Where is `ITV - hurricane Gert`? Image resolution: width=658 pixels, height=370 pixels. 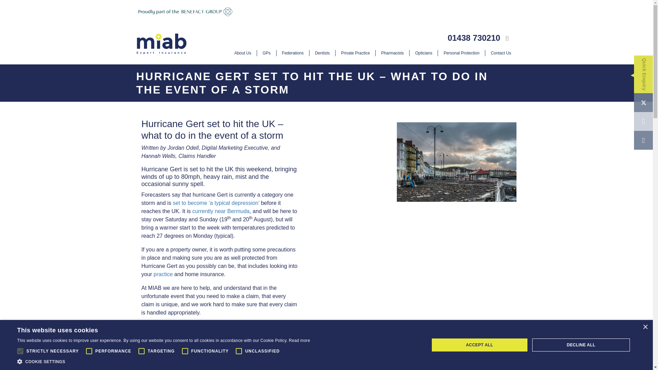 ITV - hurricane Gert is located at coordinates (221, 211).